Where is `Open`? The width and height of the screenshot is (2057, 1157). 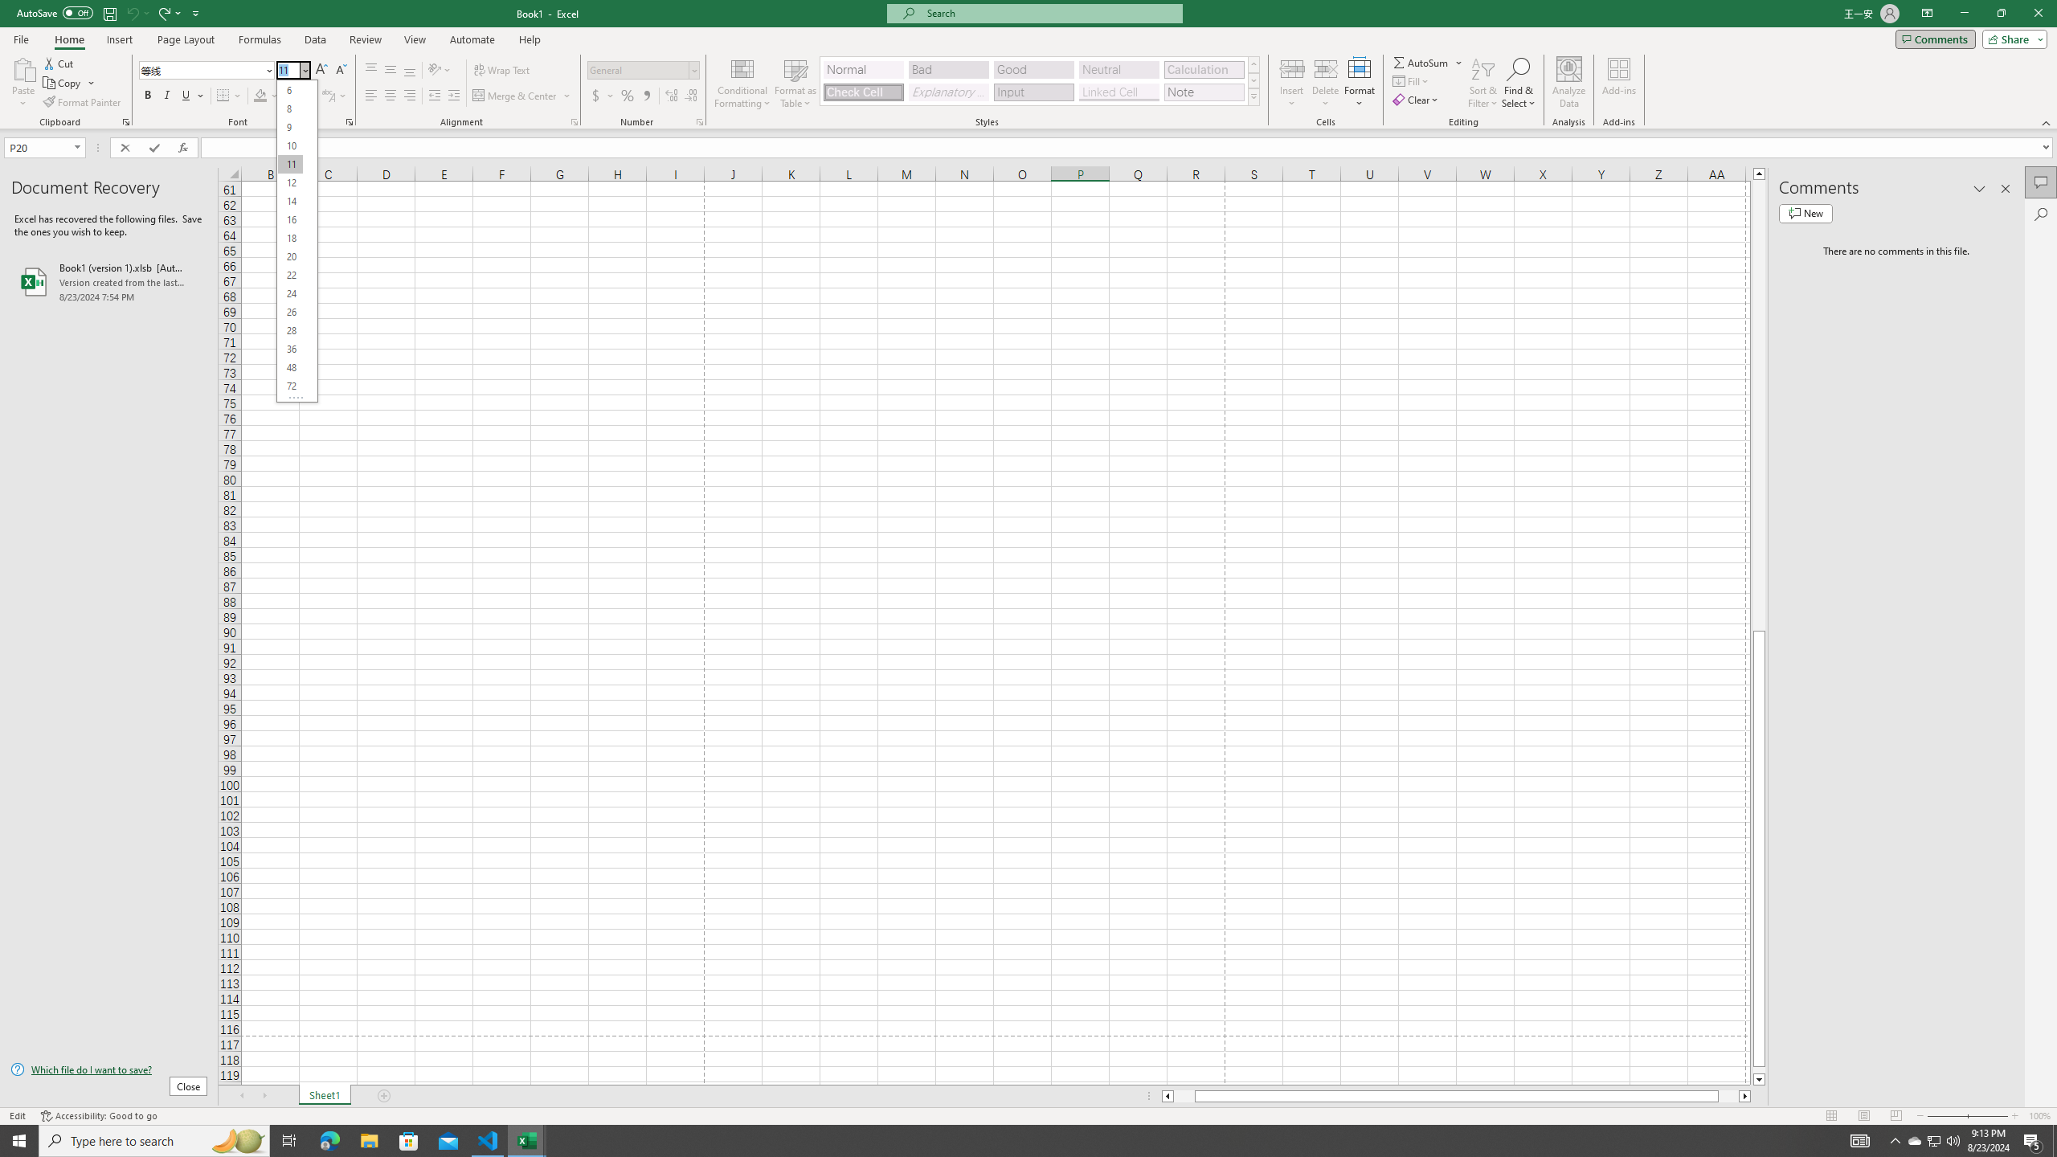
Open is located at coordinates (77, 147).